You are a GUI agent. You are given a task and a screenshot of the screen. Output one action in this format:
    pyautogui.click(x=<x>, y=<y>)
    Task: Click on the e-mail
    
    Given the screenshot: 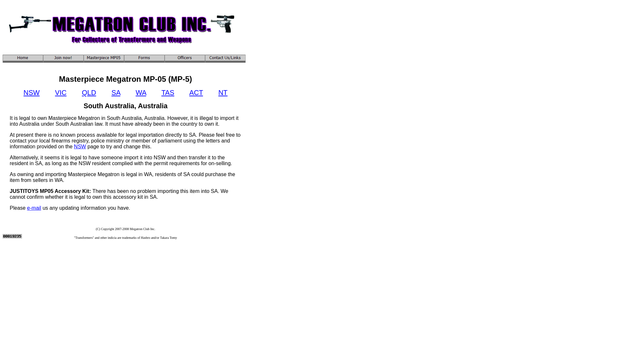 What is the action you would take?
    pyautogui.click(x=34, y=208)
    